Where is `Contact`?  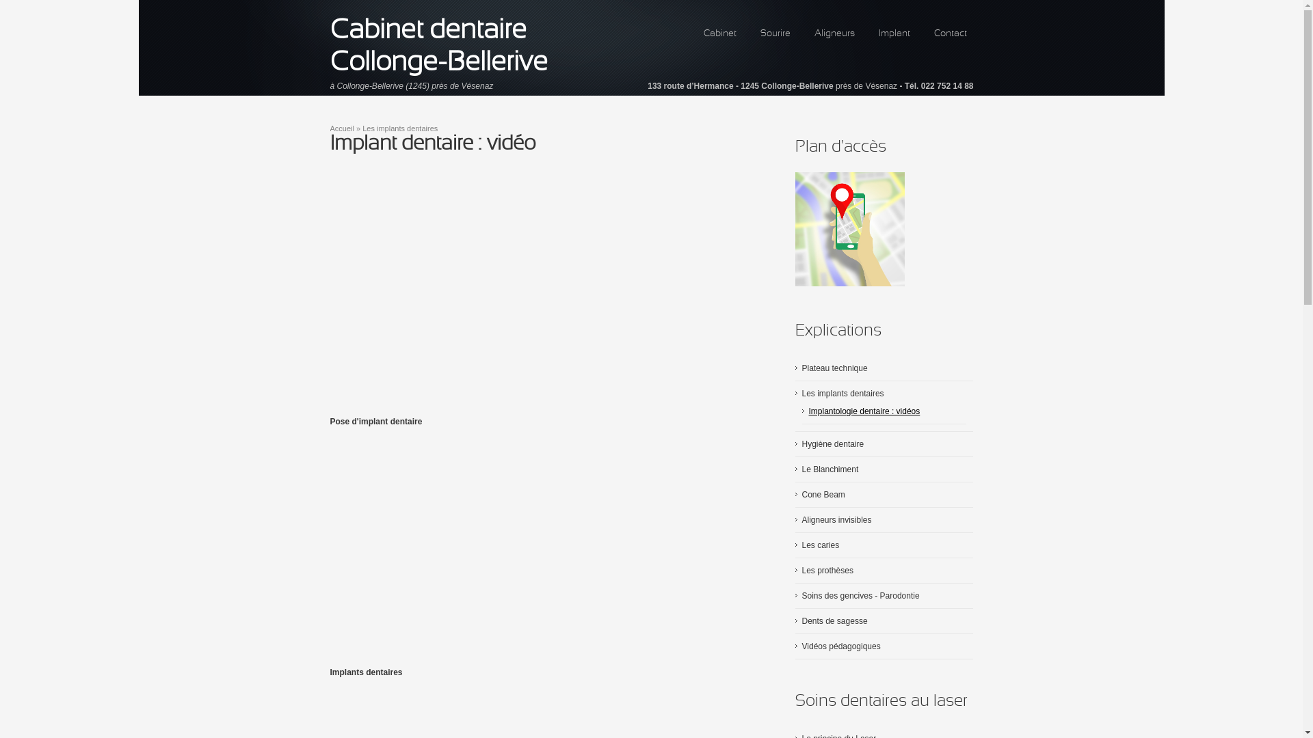 Contact is located at coordinates (951, 34).